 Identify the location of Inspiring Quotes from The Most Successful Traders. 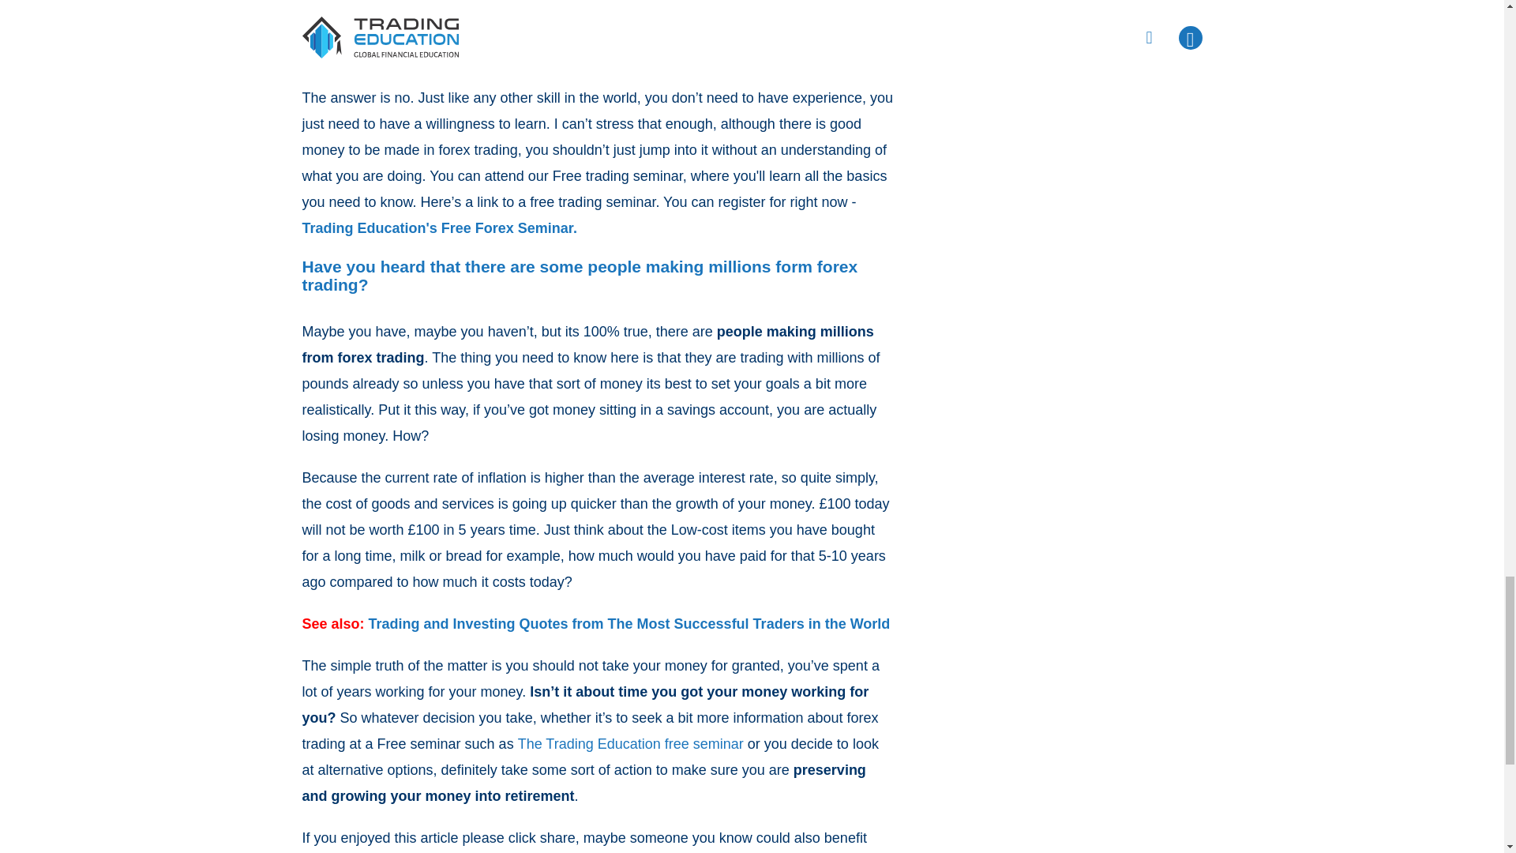
(629, 624).